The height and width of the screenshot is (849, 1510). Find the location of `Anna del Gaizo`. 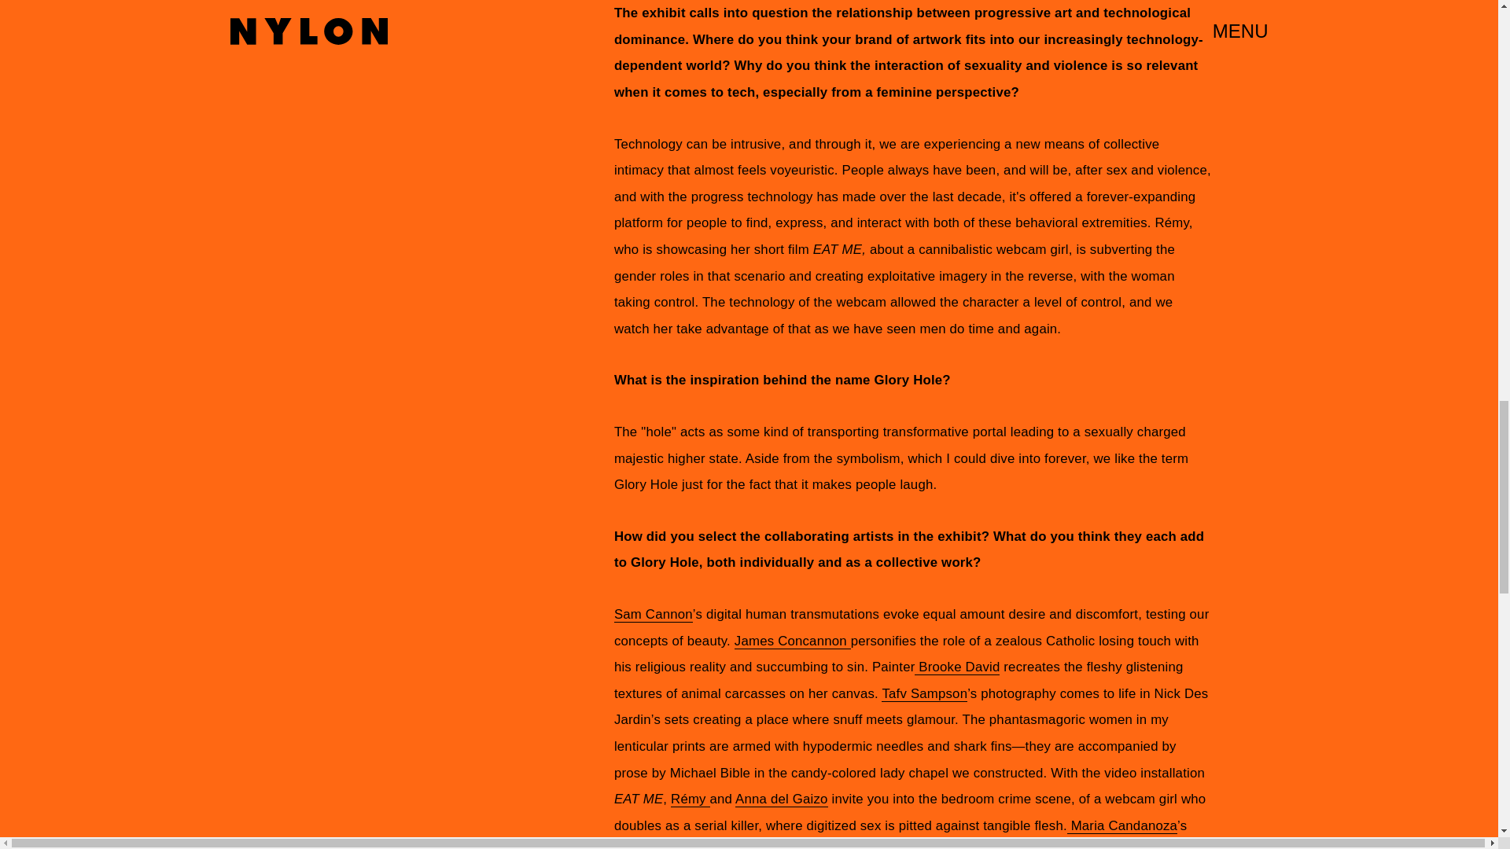

Anna del Gaizo is located at coordinates (782, 799).